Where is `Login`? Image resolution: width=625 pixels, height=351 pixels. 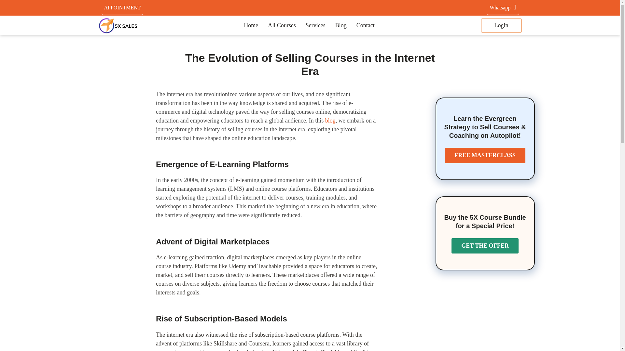
Login is located at coordinates (501, 25).